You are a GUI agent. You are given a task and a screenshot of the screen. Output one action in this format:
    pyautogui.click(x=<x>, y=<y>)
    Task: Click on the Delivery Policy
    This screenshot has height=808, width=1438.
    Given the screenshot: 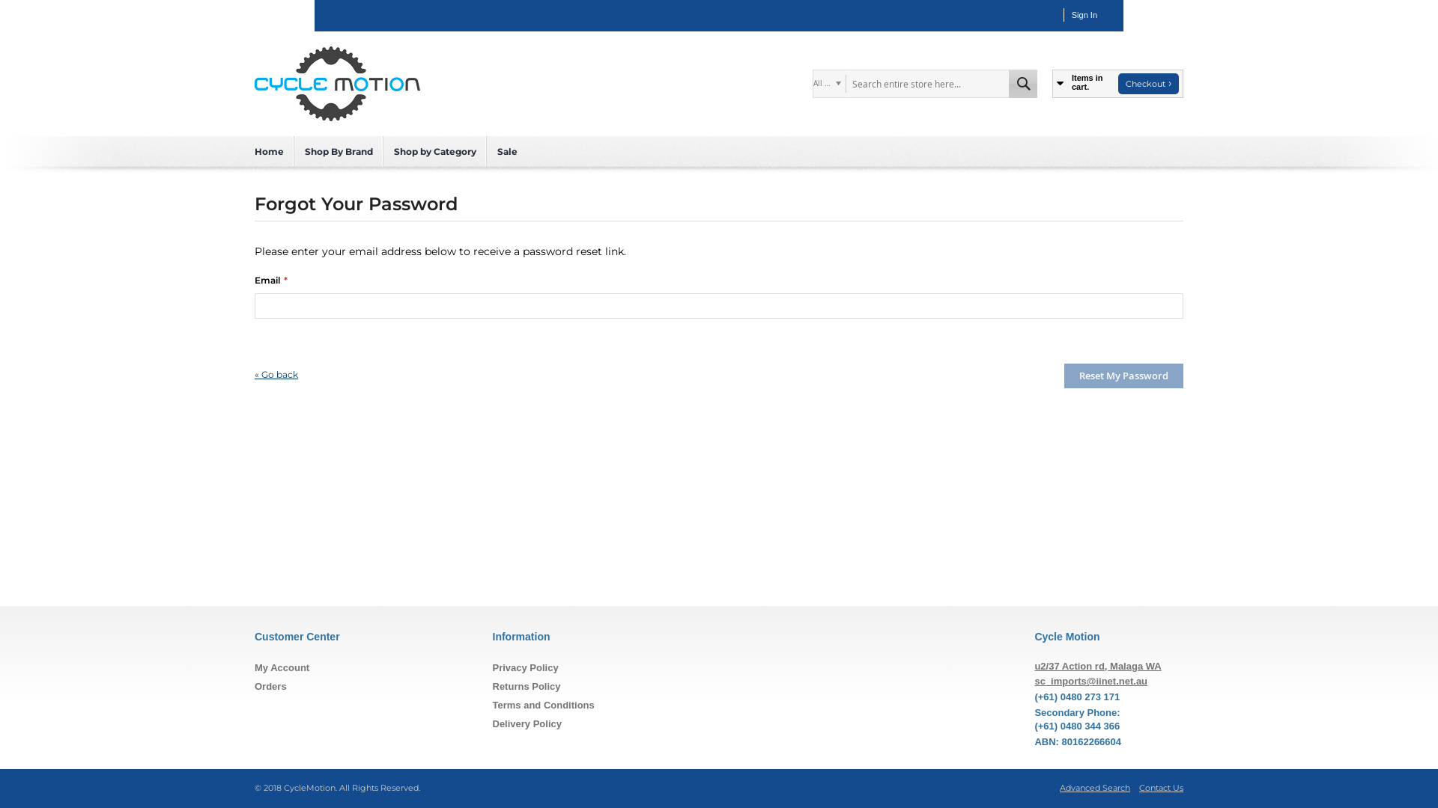 What is the action you would take?
    pyautogui.click(x=527, y=724)
    